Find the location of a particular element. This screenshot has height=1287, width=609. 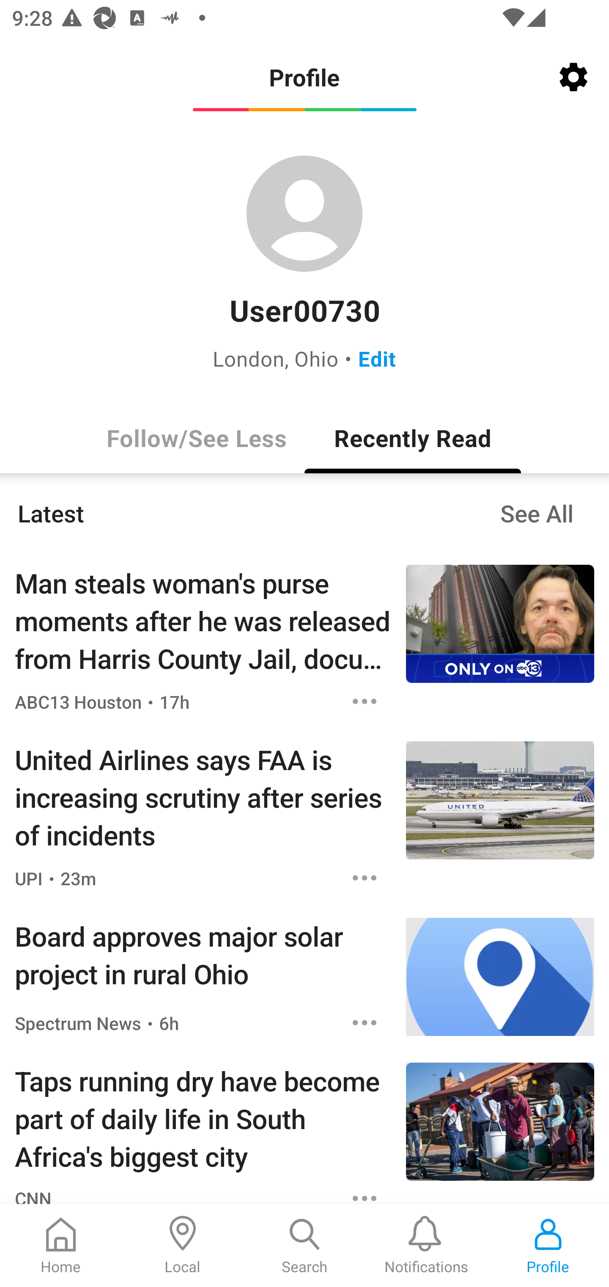

Home is located at coordinates (61, 1246).